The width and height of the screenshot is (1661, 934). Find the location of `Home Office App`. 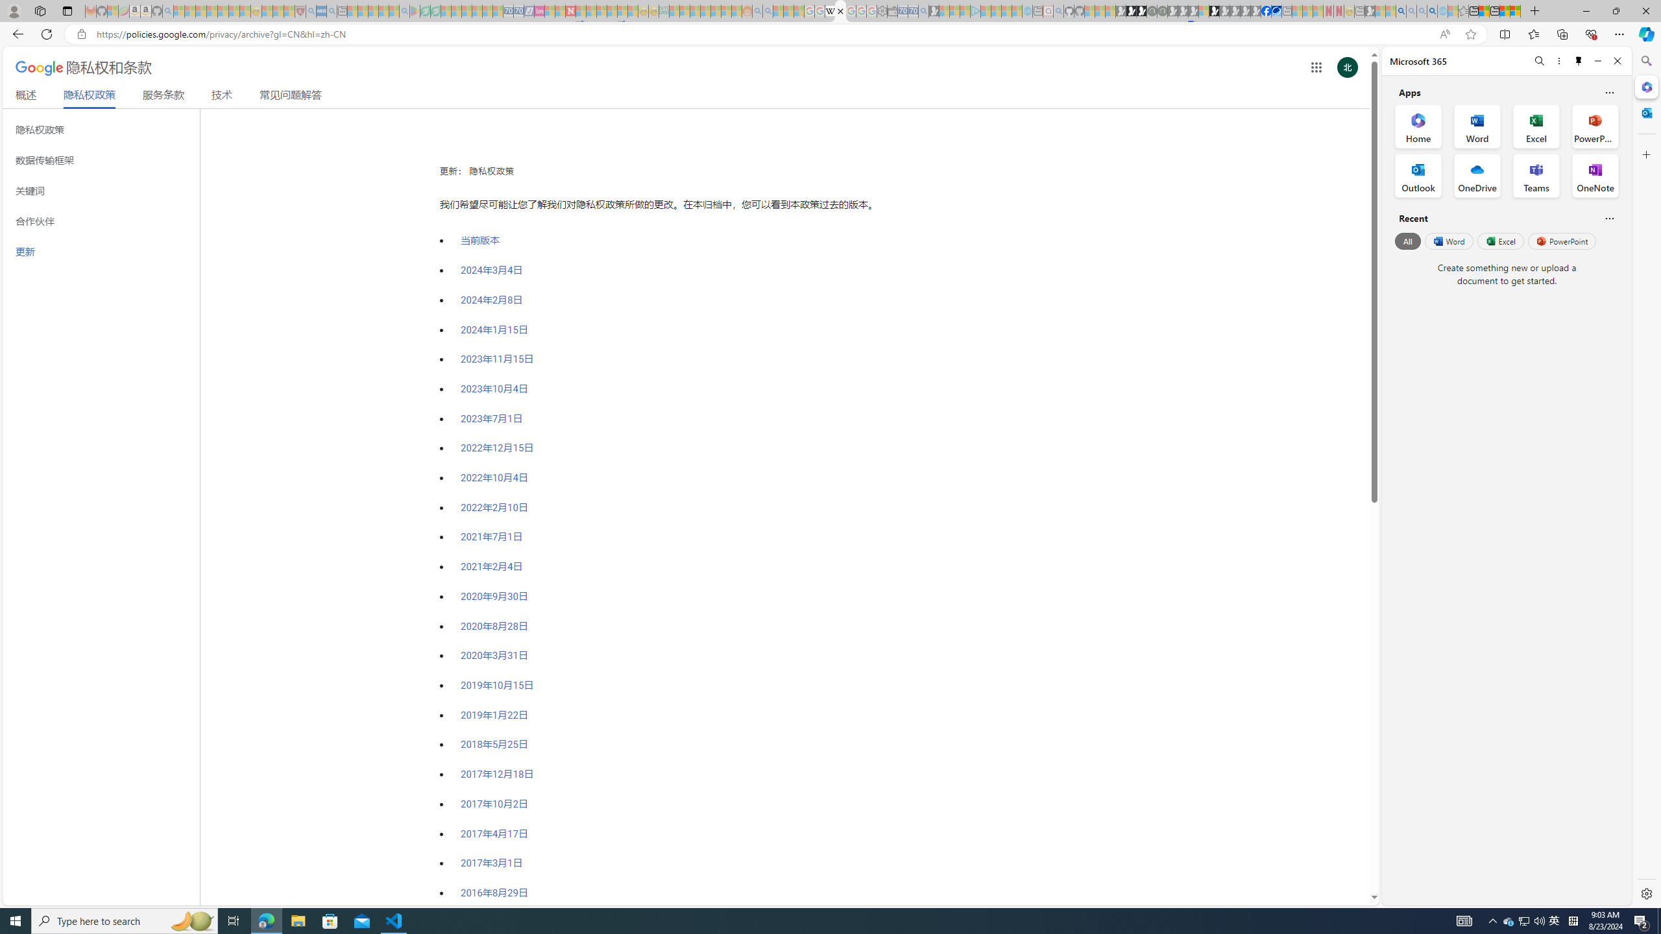

Home Office App is located at coordinates (1418, 126).